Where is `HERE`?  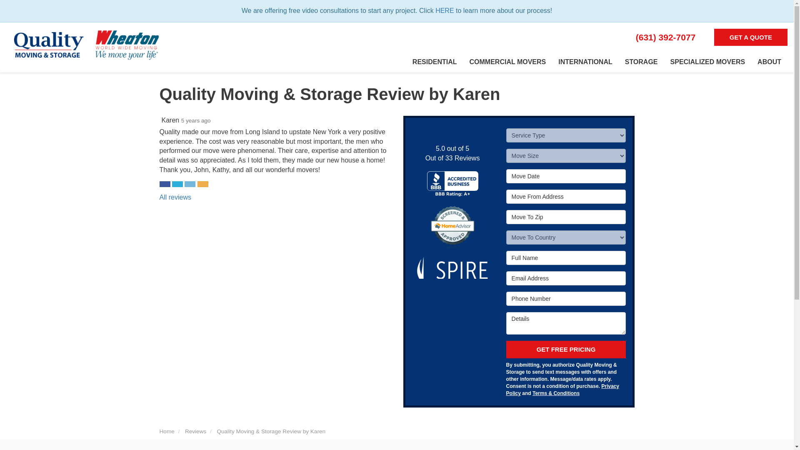
HERE is located at coordinates (444, 10).